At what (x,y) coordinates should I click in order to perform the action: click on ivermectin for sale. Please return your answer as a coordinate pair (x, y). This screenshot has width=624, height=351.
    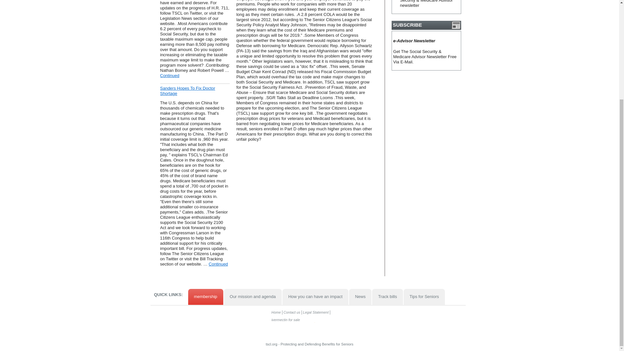
    Looking at the image, I should click on (302, 332).